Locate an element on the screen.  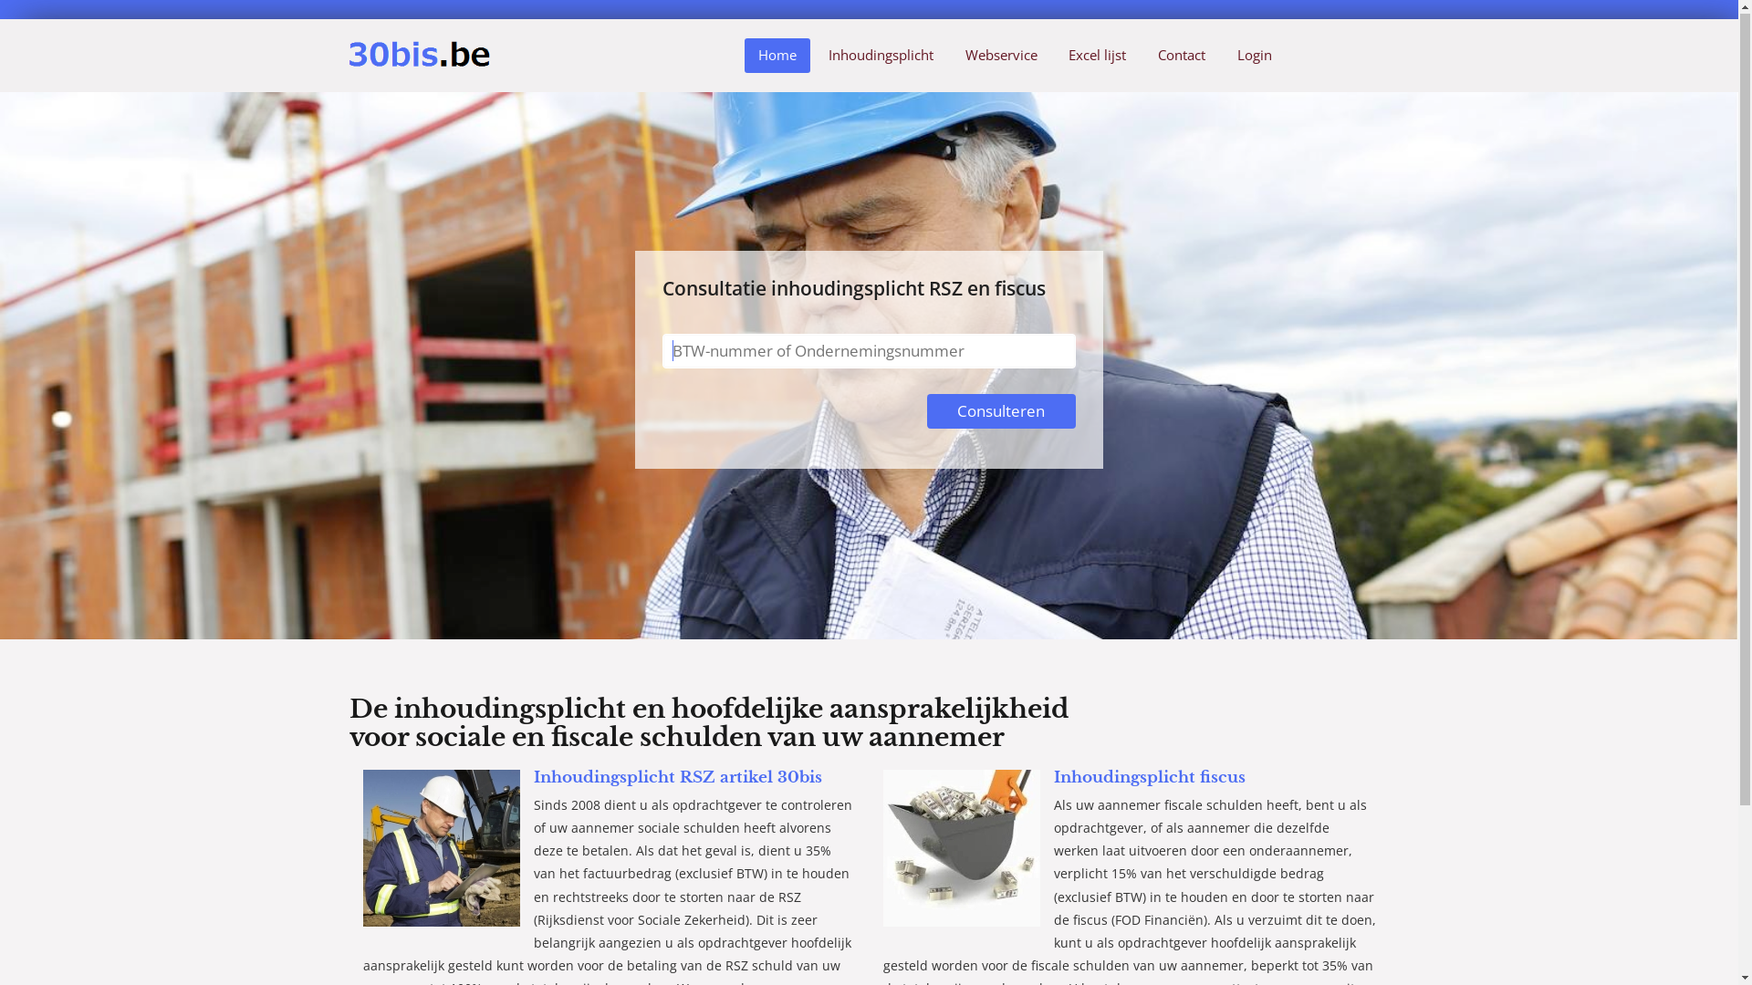
Excel lijst is located at coordinates (1098, 57).